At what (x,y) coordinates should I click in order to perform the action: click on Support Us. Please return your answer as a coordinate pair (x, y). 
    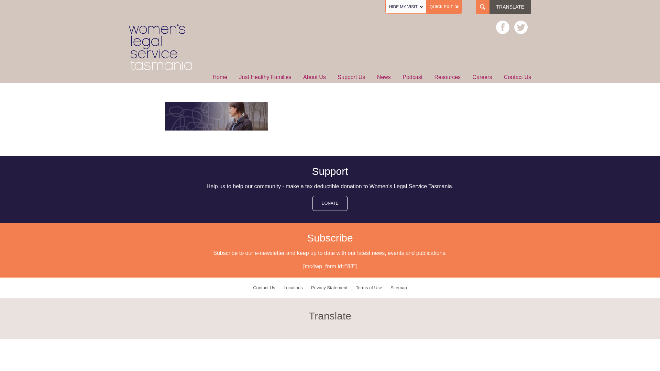
    Looking at the image, I should click on (351, 78).